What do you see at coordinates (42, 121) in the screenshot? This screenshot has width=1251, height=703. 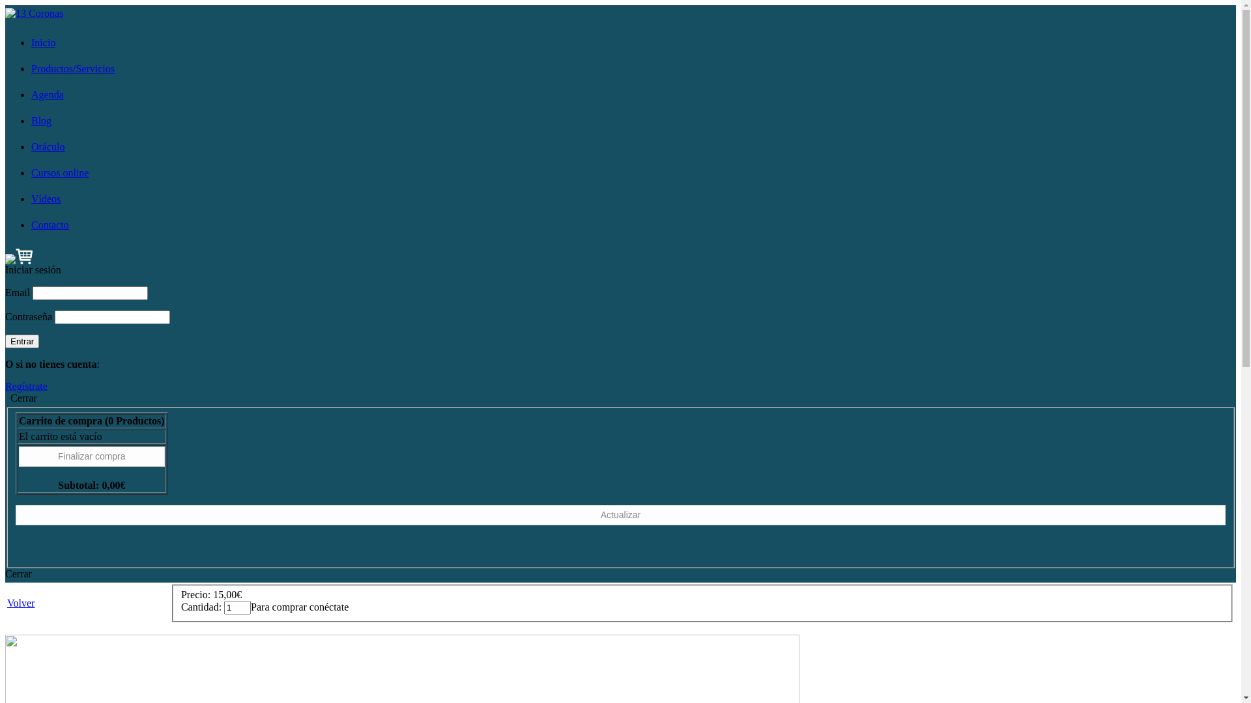 I see `Blog` at bounding box center [42, 121].